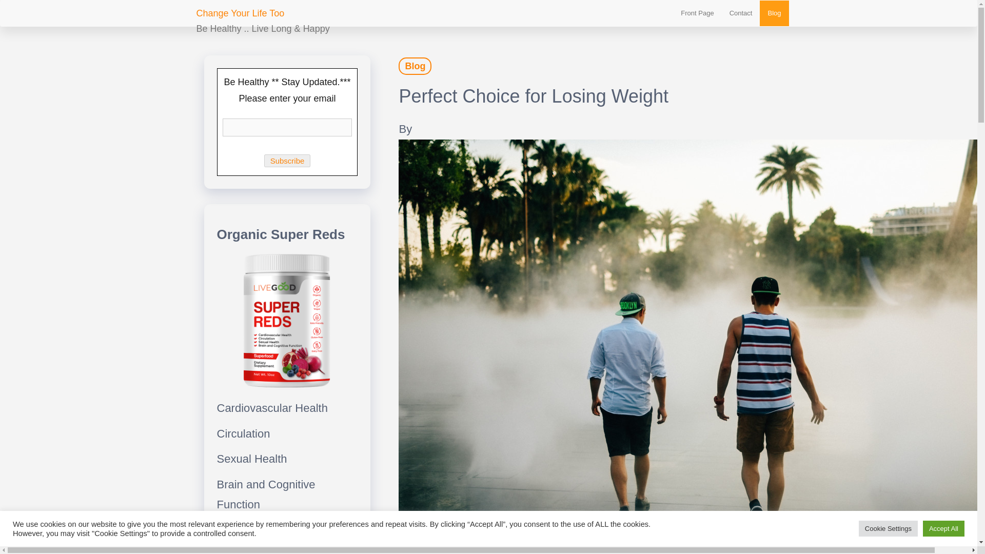  I want to click on Front Page, so click(697, 13).